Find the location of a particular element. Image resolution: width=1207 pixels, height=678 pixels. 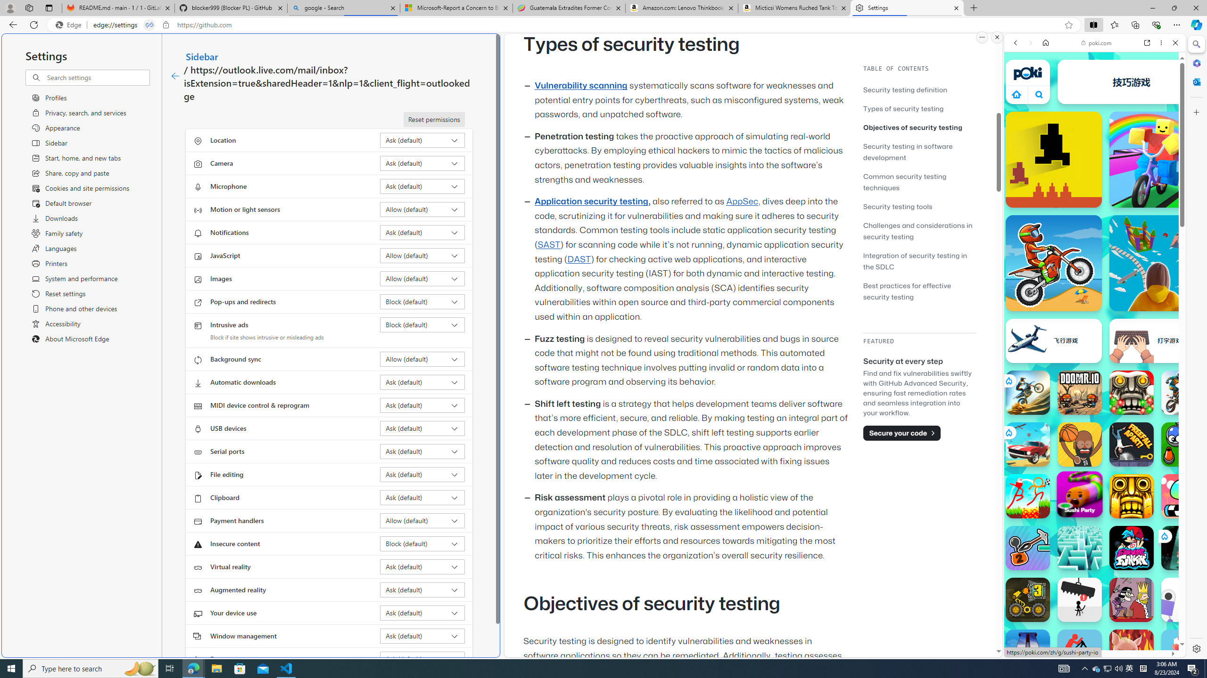

Class: b_serphb is located at coordinates (1165, 108).